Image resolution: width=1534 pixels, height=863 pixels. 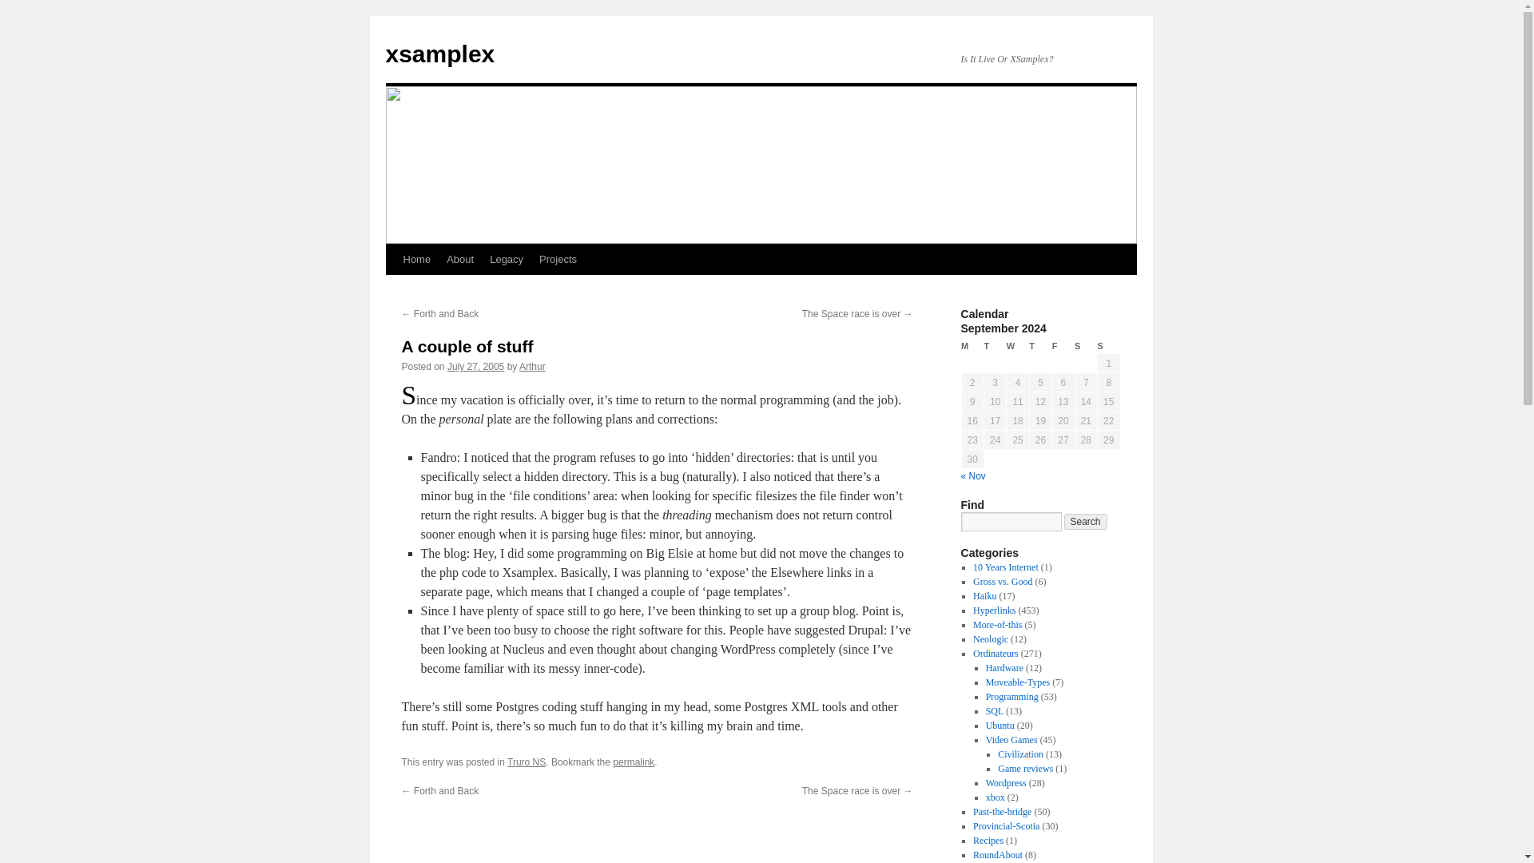 What do you see at coordinates (476, 366) in the screenshot?
I see `8:01 pm AST` at bounding box center [476, 366].